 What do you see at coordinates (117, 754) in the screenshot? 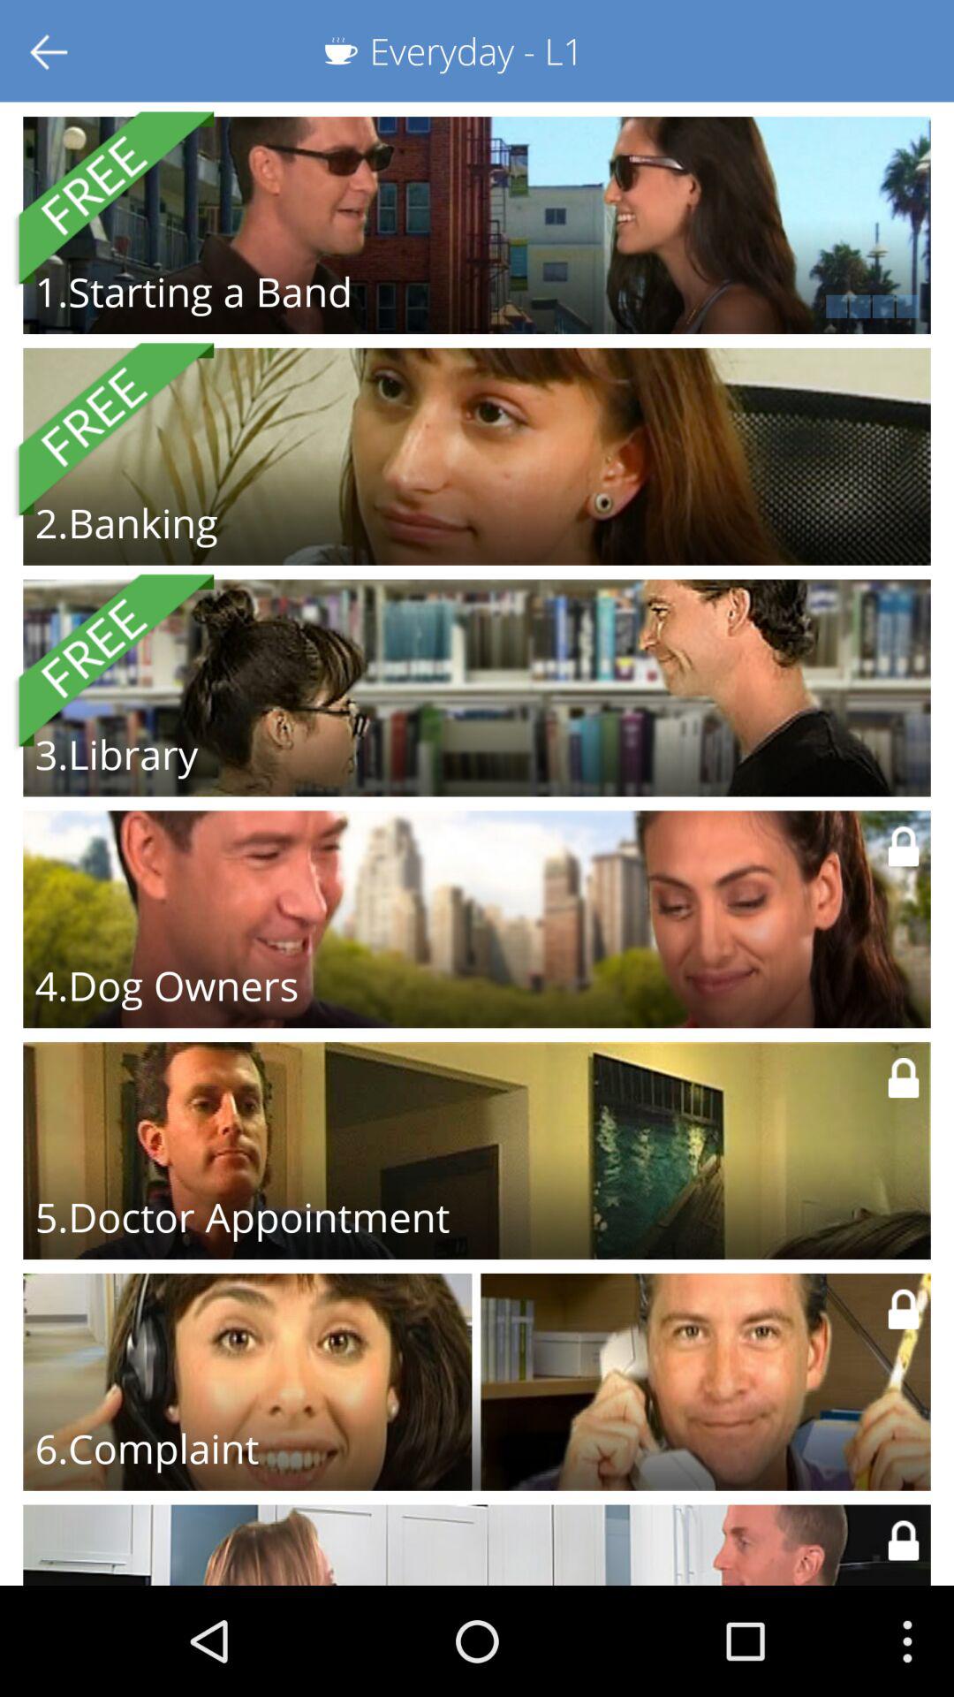
I see `click 3.library icon` at bounding box center [117, 754].